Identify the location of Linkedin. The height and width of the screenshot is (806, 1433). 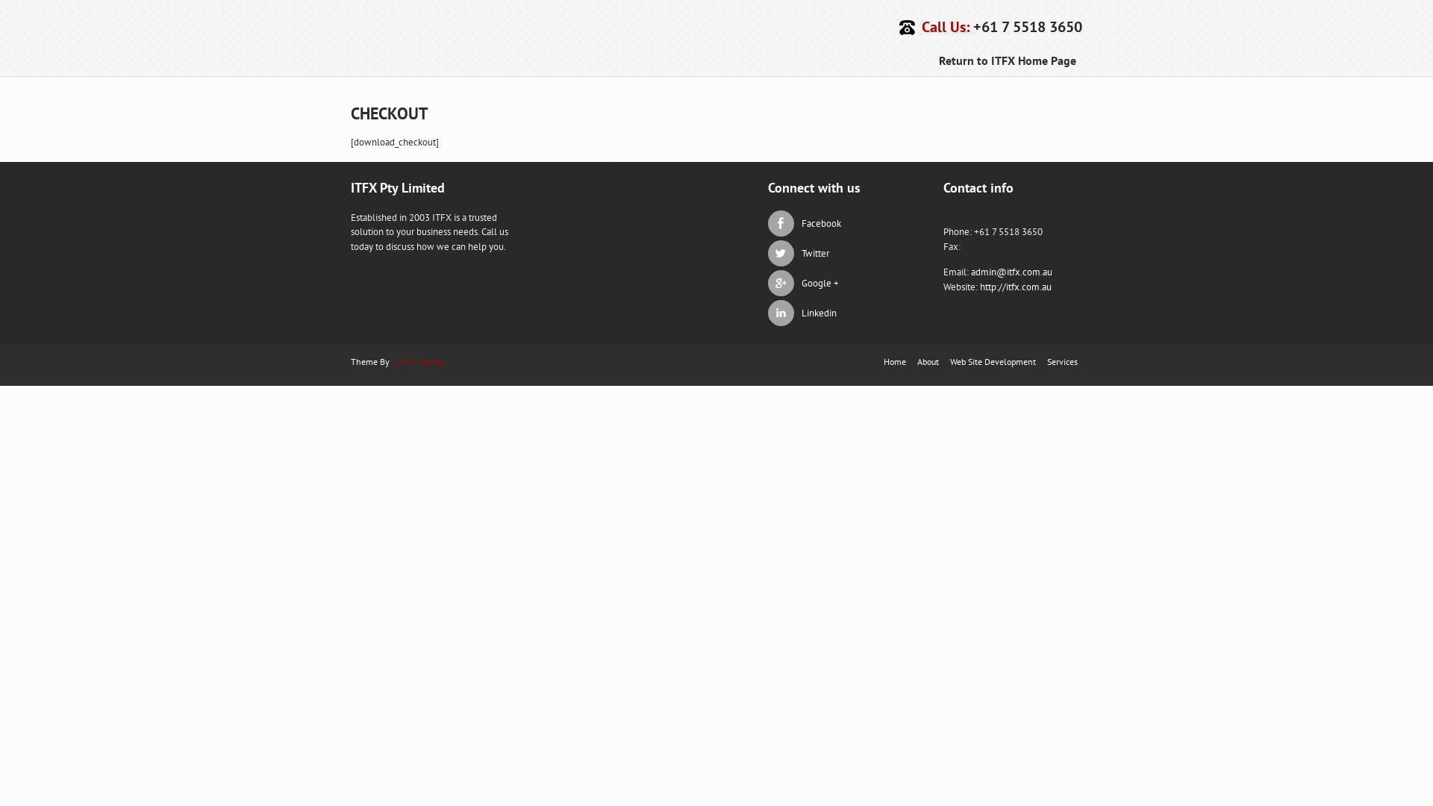
(834, 313).